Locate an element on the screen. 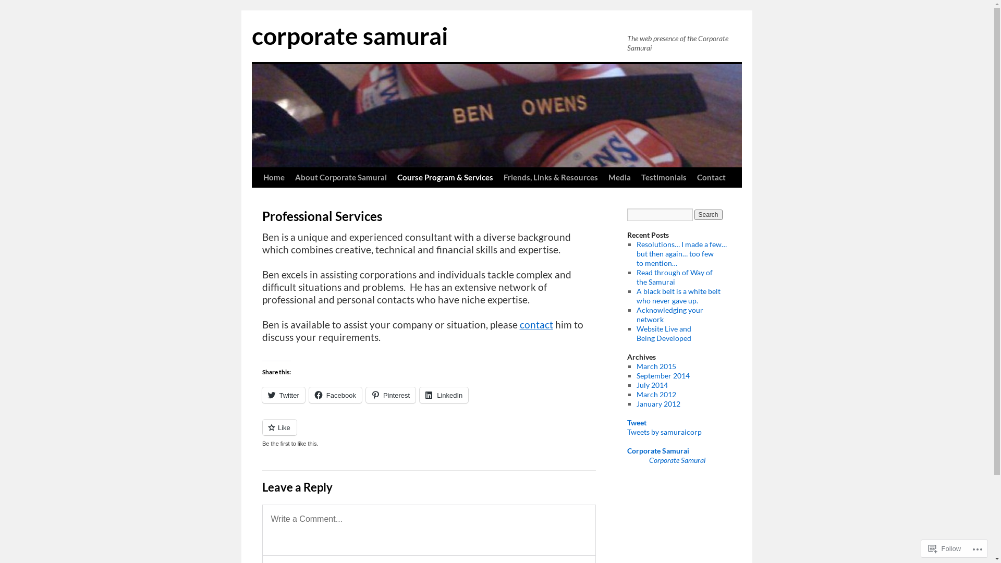  A black belt is a white belt who never gave up. is located at coordinates (679, 296).